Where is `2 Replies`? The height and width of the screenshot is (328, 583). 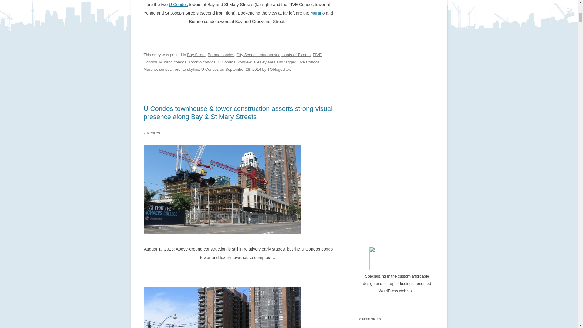
2 Replies is located at coordinates (152, 132).